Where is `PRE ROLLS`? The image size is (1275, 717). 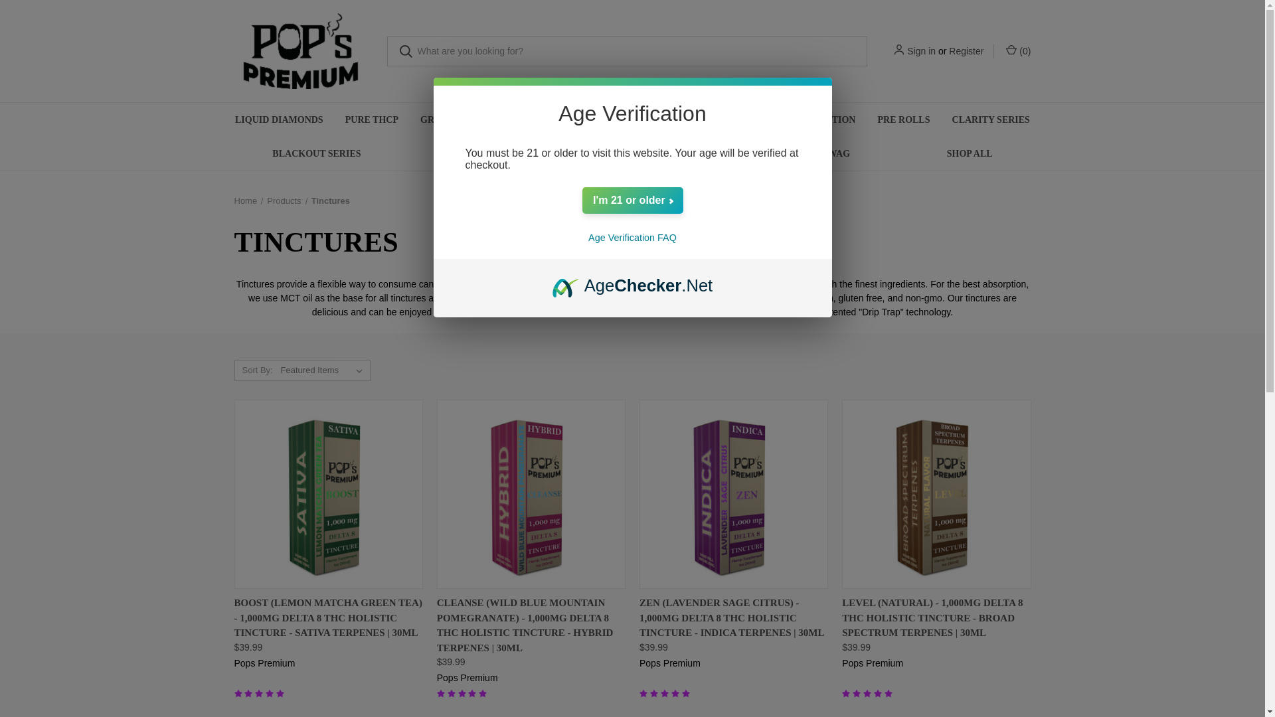
PRE ROLLS is located at coordinates (903, 119).